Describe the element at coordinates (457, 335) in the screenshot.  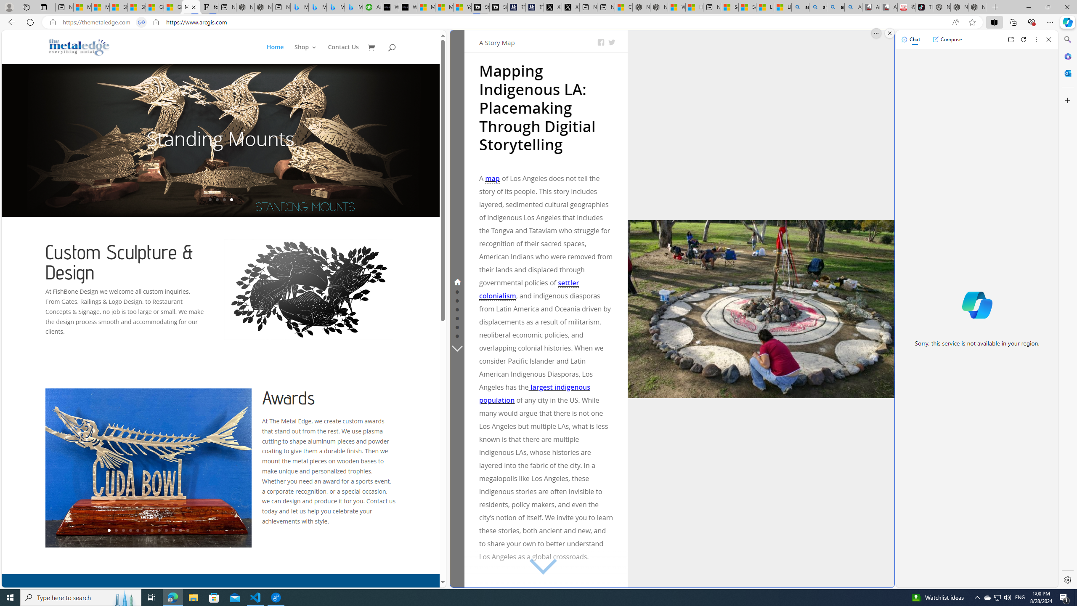
I see `Go to section 7: Latin American Indigenous Diasporas ` at that location.